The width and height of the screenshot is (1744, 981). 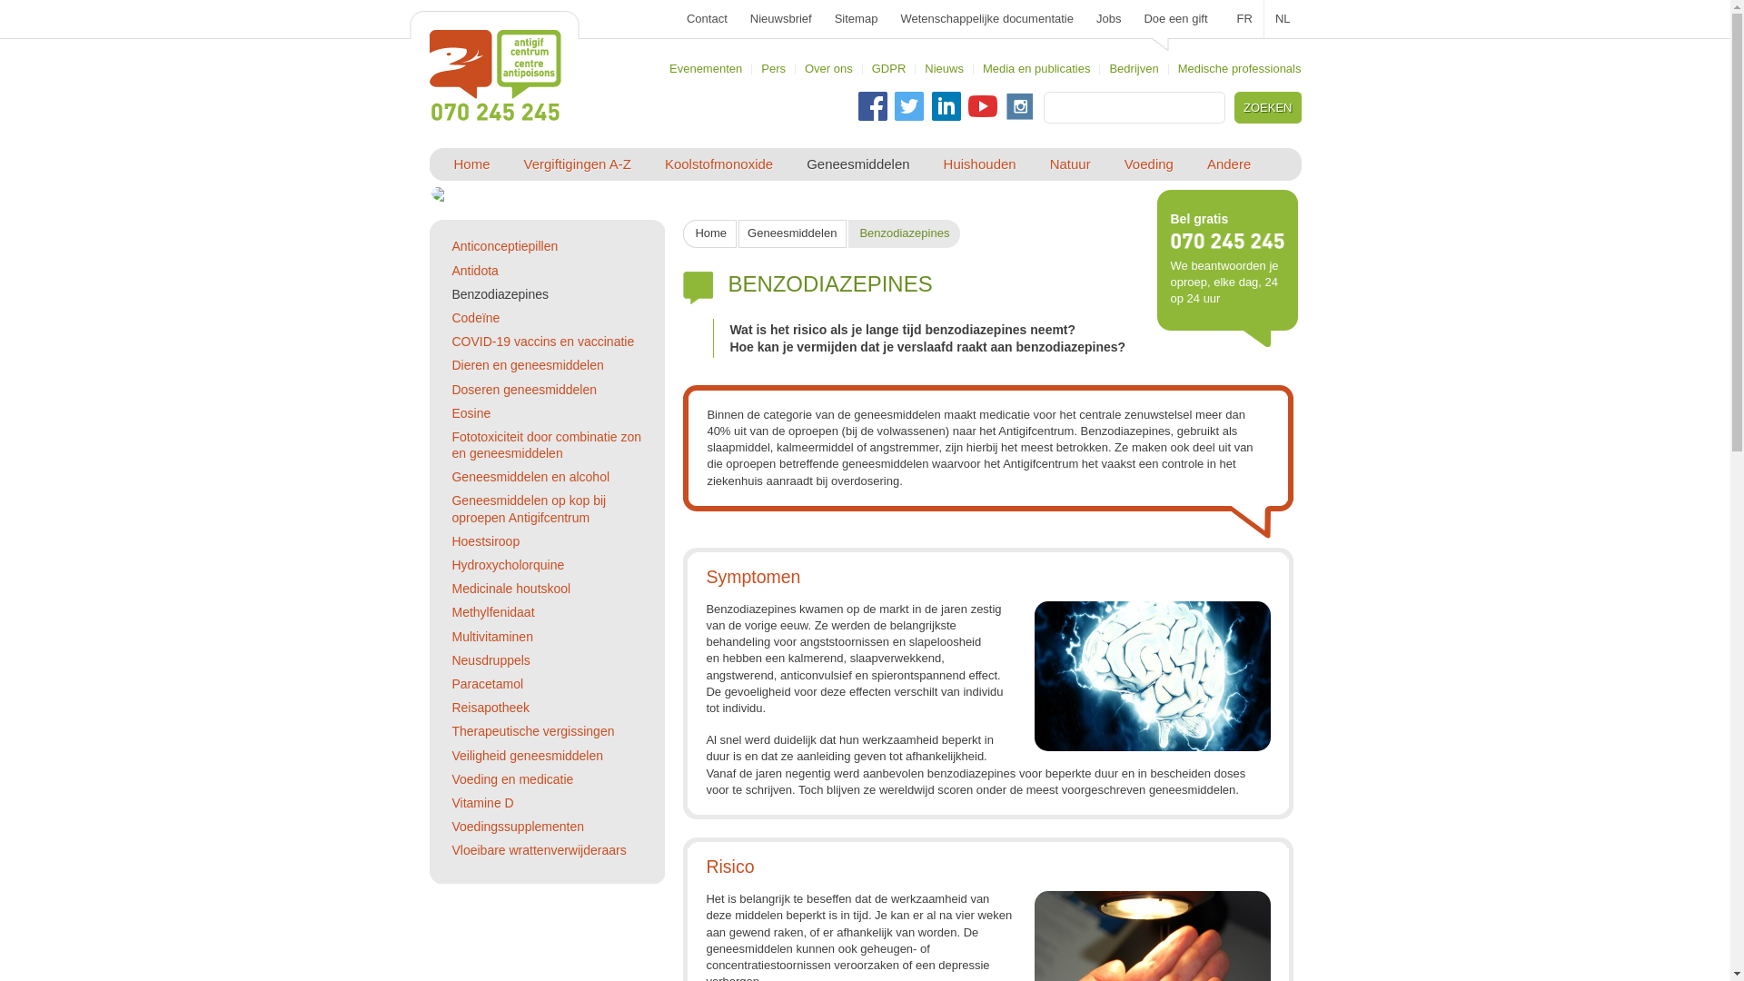 What do you see at coordinates (527, 365) in the screenshot?
I see `Dieren en geneesmiddelen` at bounding box center [527, 365].